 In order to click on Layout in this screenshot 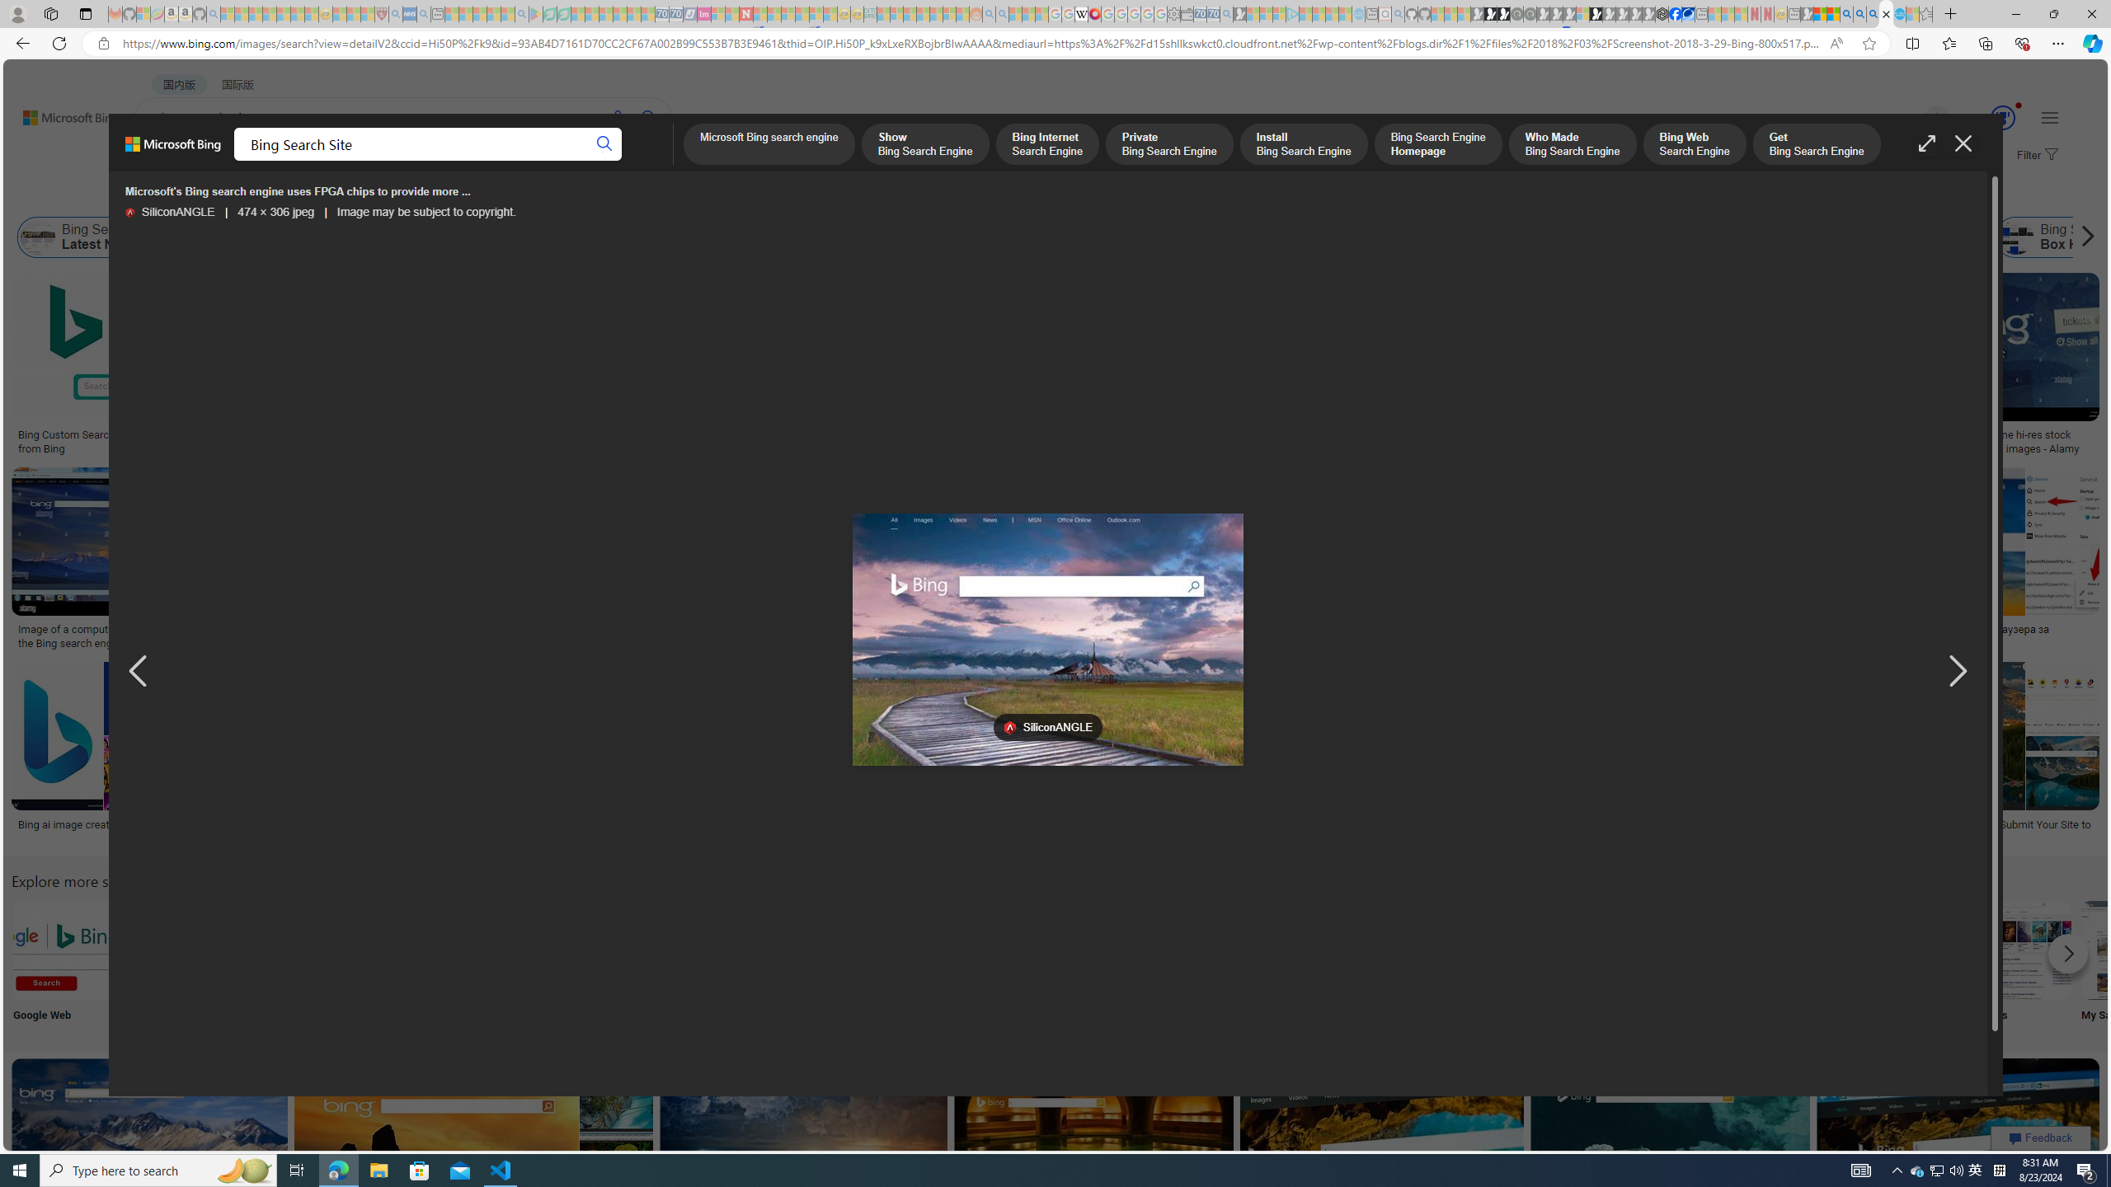, I will do `click(367, 196)`.